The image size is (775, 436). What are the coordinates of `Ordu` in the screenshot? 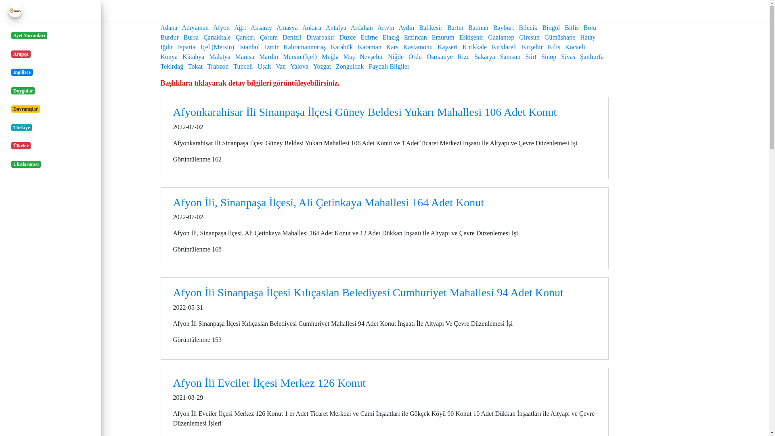 It's located at (415, 57).